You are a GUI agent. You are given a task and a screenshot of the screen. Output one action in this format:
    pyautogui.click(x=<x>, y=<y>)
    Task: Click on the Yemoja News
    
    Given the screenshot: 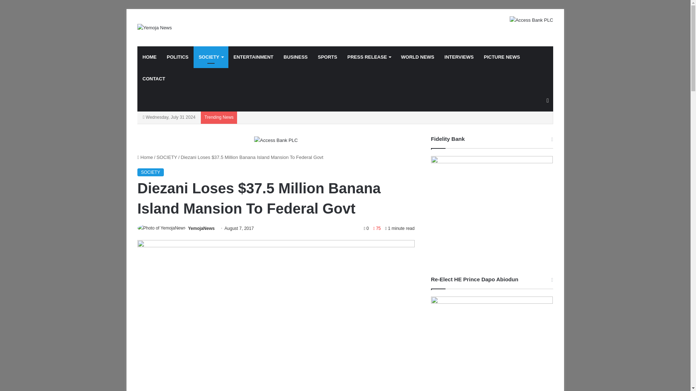 What is the action you would take?
    pyautogui.click(x=154, y=28)
    